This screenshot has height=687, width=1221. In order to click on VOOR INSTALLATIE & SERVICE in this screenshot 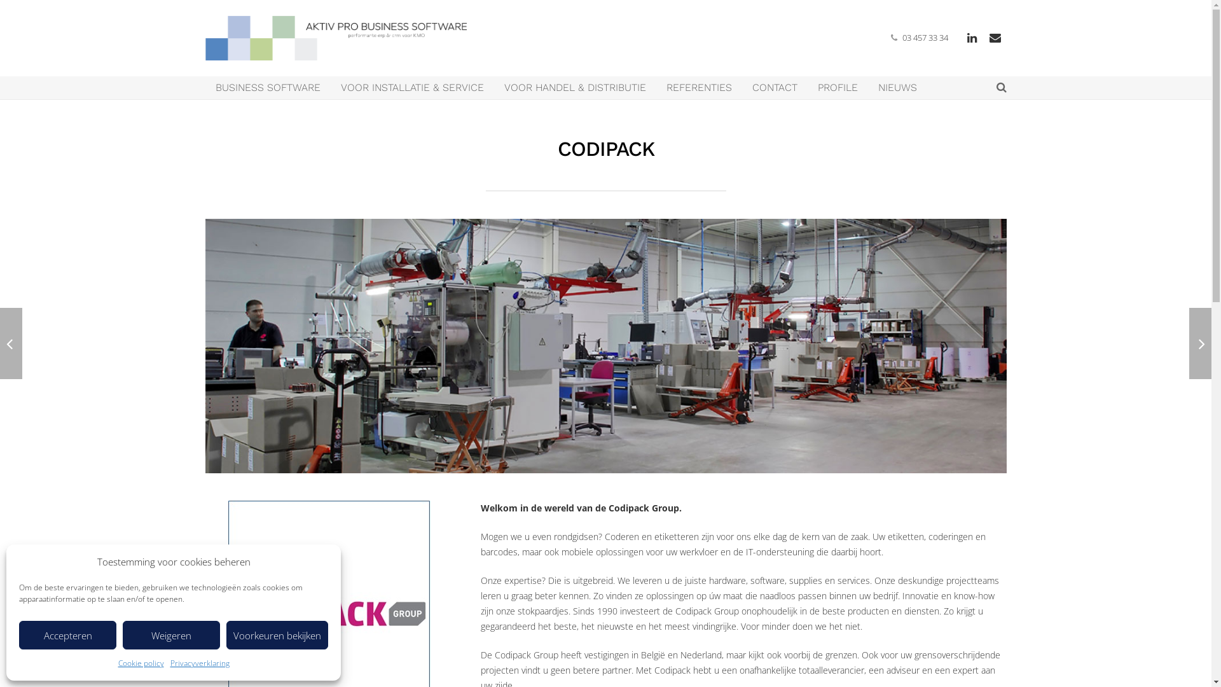, I will do `click(412, 88)`.